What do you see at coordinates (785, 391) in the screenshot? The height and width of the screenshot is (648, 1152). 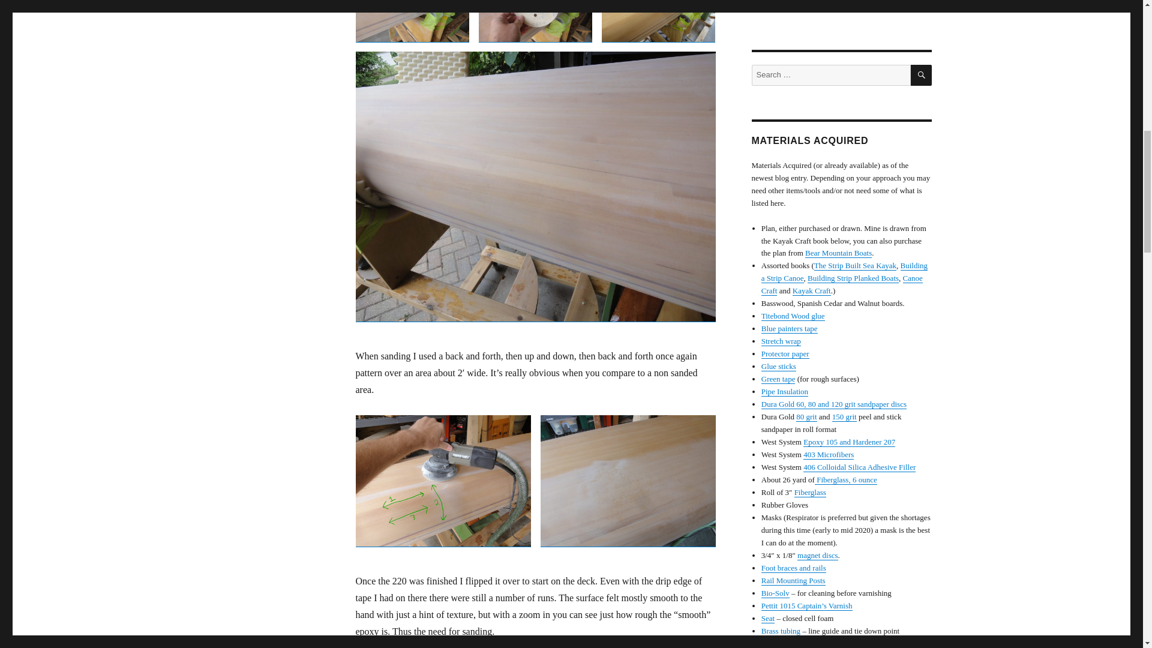 I see `Pipe Insulation` at bounding box center [785, 391].